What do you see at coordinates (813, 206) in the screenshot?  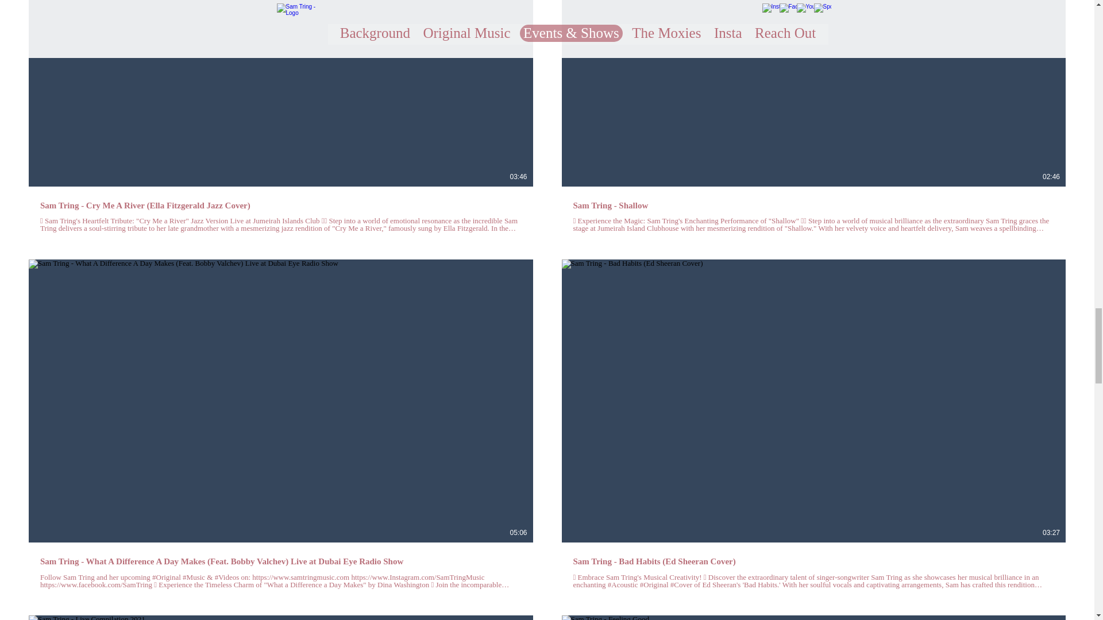 I see `Sam Tring - Shallow` at bounding box center [813, 206].